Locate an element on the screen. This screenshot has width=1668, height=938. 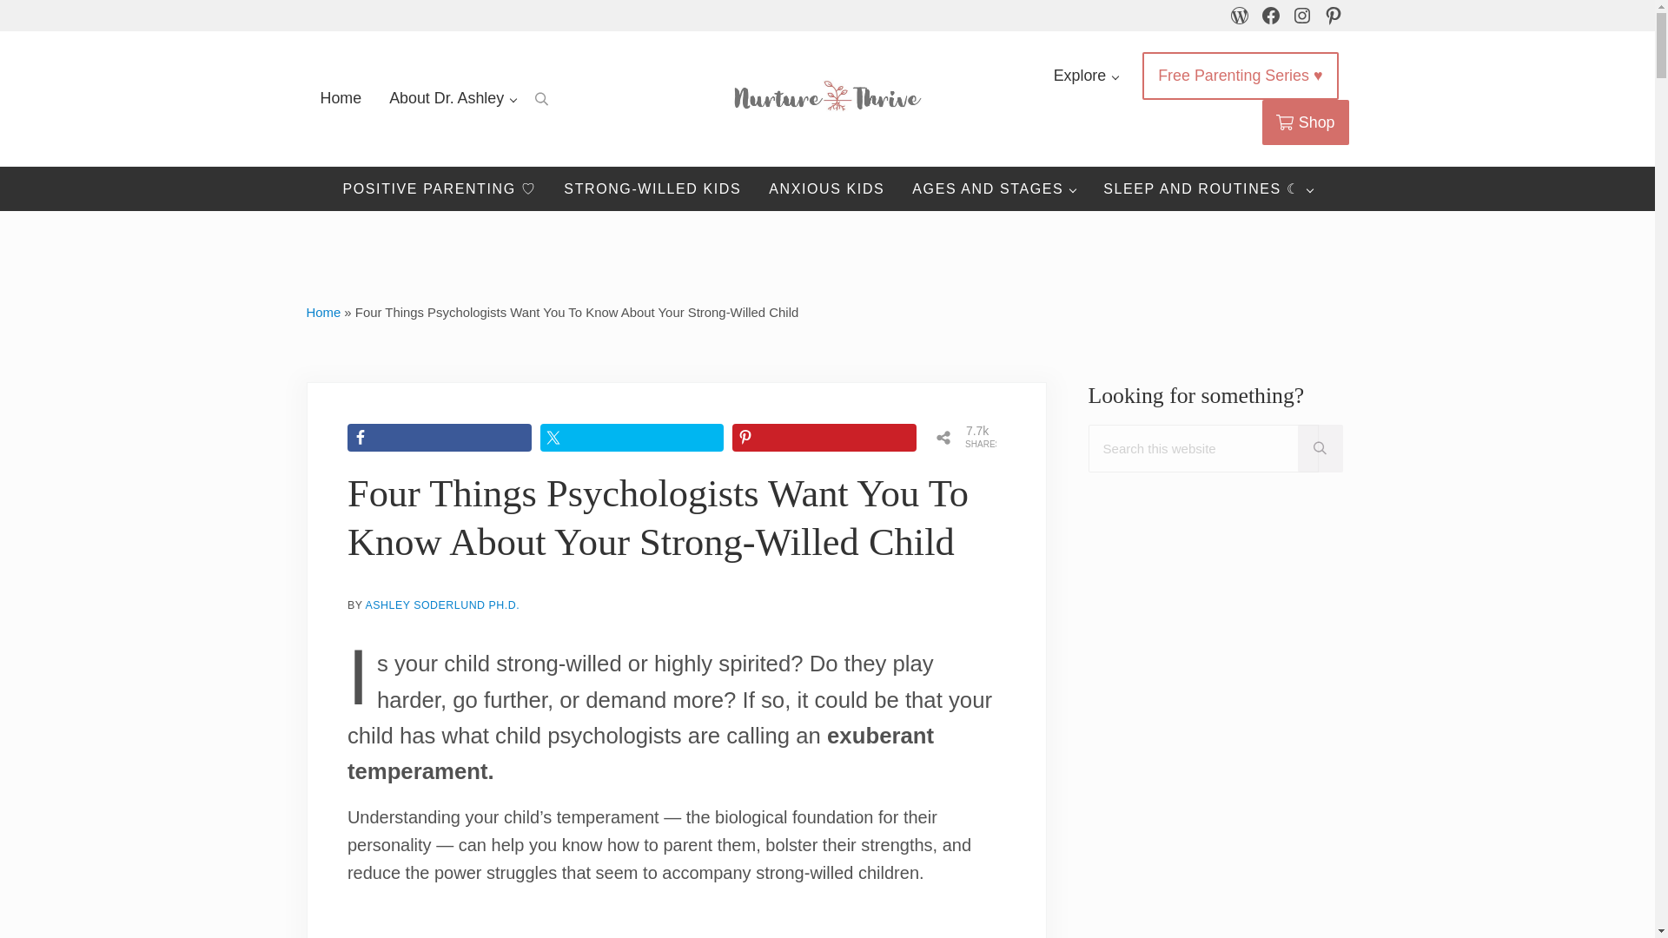
Home is located at coordinates (322, 313).